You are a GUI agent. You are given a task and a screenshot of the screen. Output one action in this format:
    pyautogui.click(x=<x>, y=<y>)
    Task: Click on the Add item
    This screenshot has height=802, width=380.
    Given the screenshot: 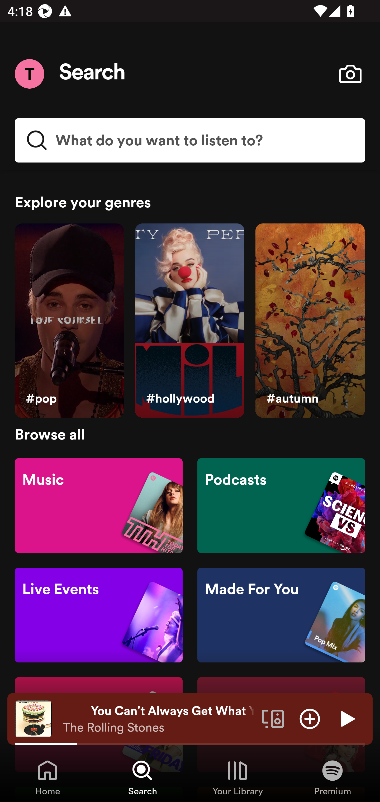 What is the action you would take?
    pyautogui.click(x=310, y=718)
    